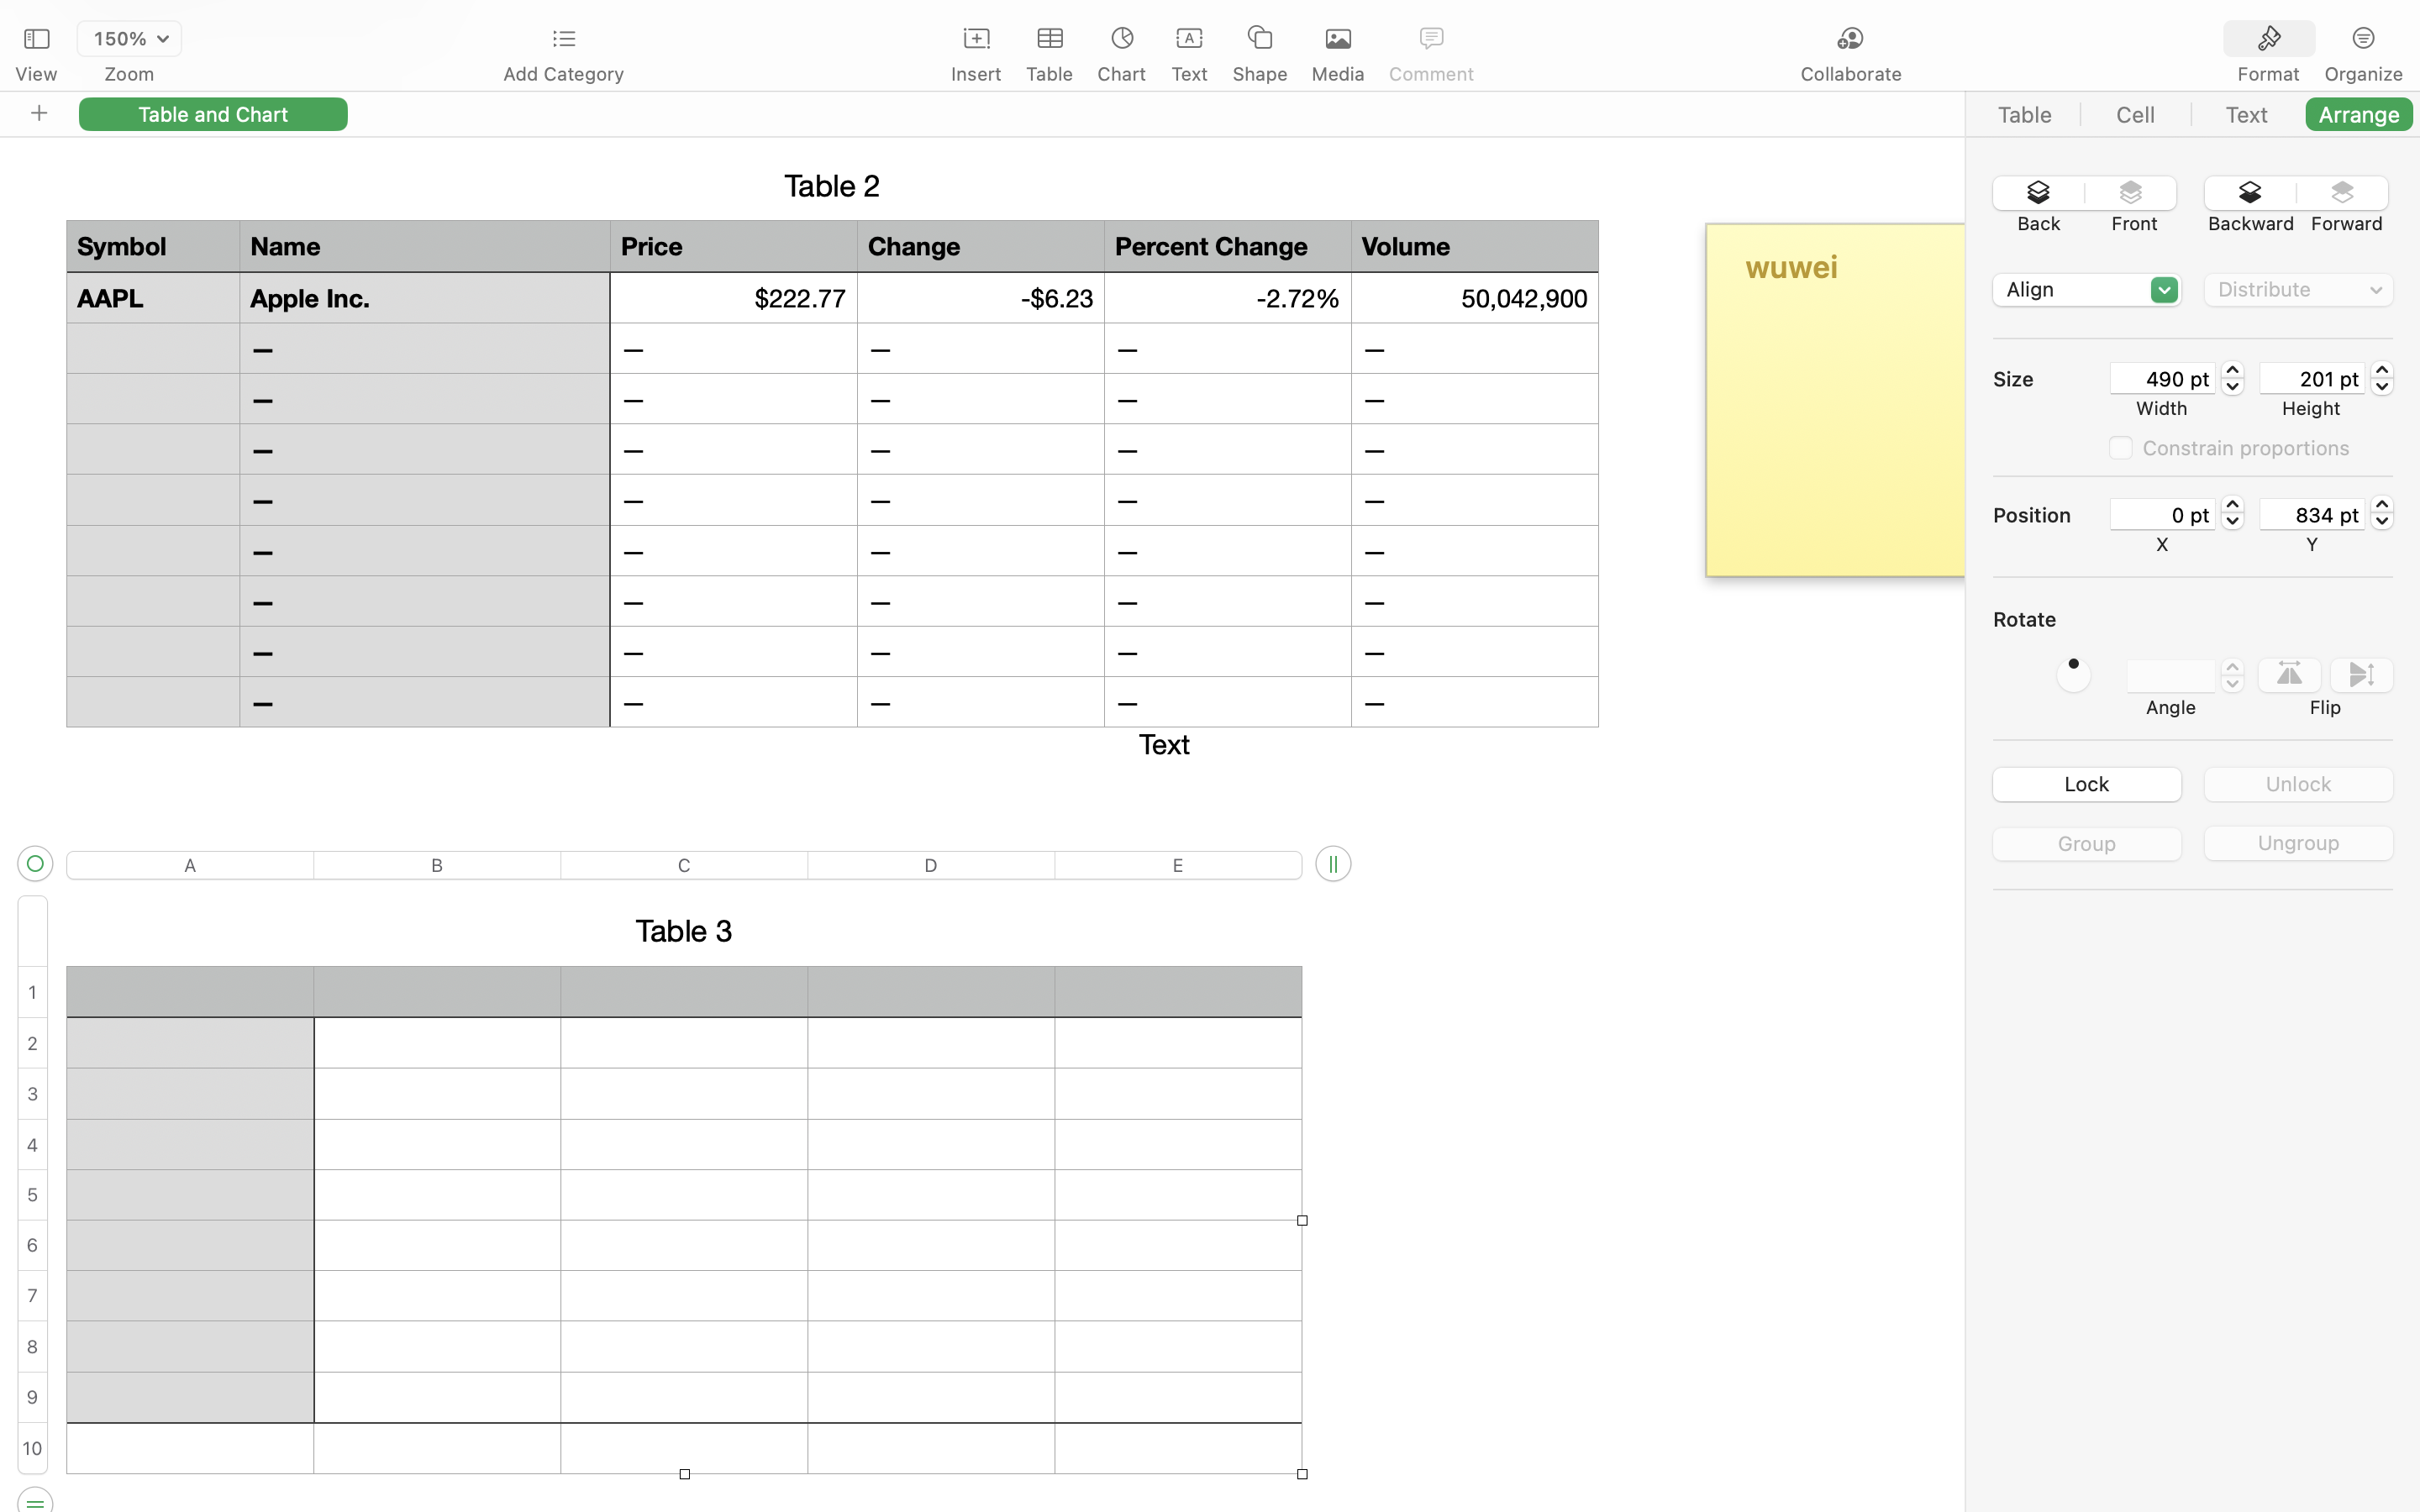  I want to click on Untitled, so click(1163, 22).